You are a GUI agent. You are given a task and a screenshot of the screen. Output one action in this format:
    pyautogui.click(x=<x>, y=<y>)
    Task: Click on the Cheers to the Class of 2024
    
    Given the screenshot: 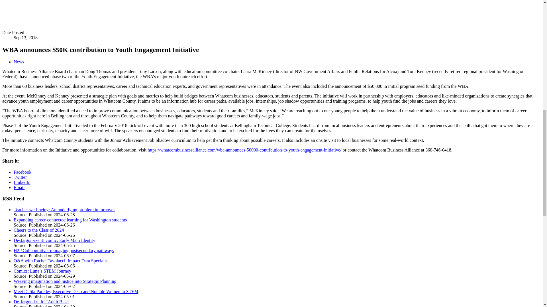 What is the action you would take?
    pyautogui.click(x=39, y=230)
    